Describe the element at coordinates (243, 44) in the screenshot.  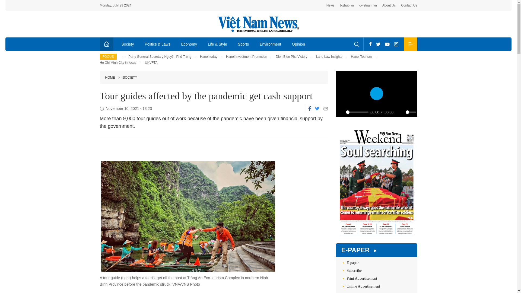
I see `Sports` at that location.